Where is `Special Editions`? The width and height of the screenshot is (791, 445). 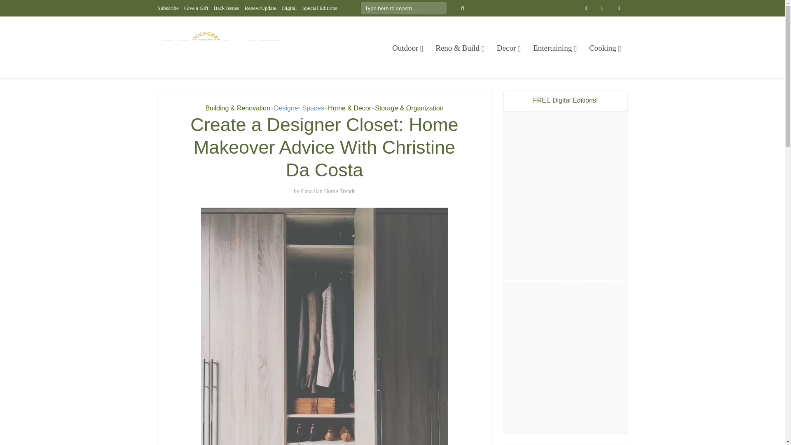
Special Editions is located at coordinates (320, 8).